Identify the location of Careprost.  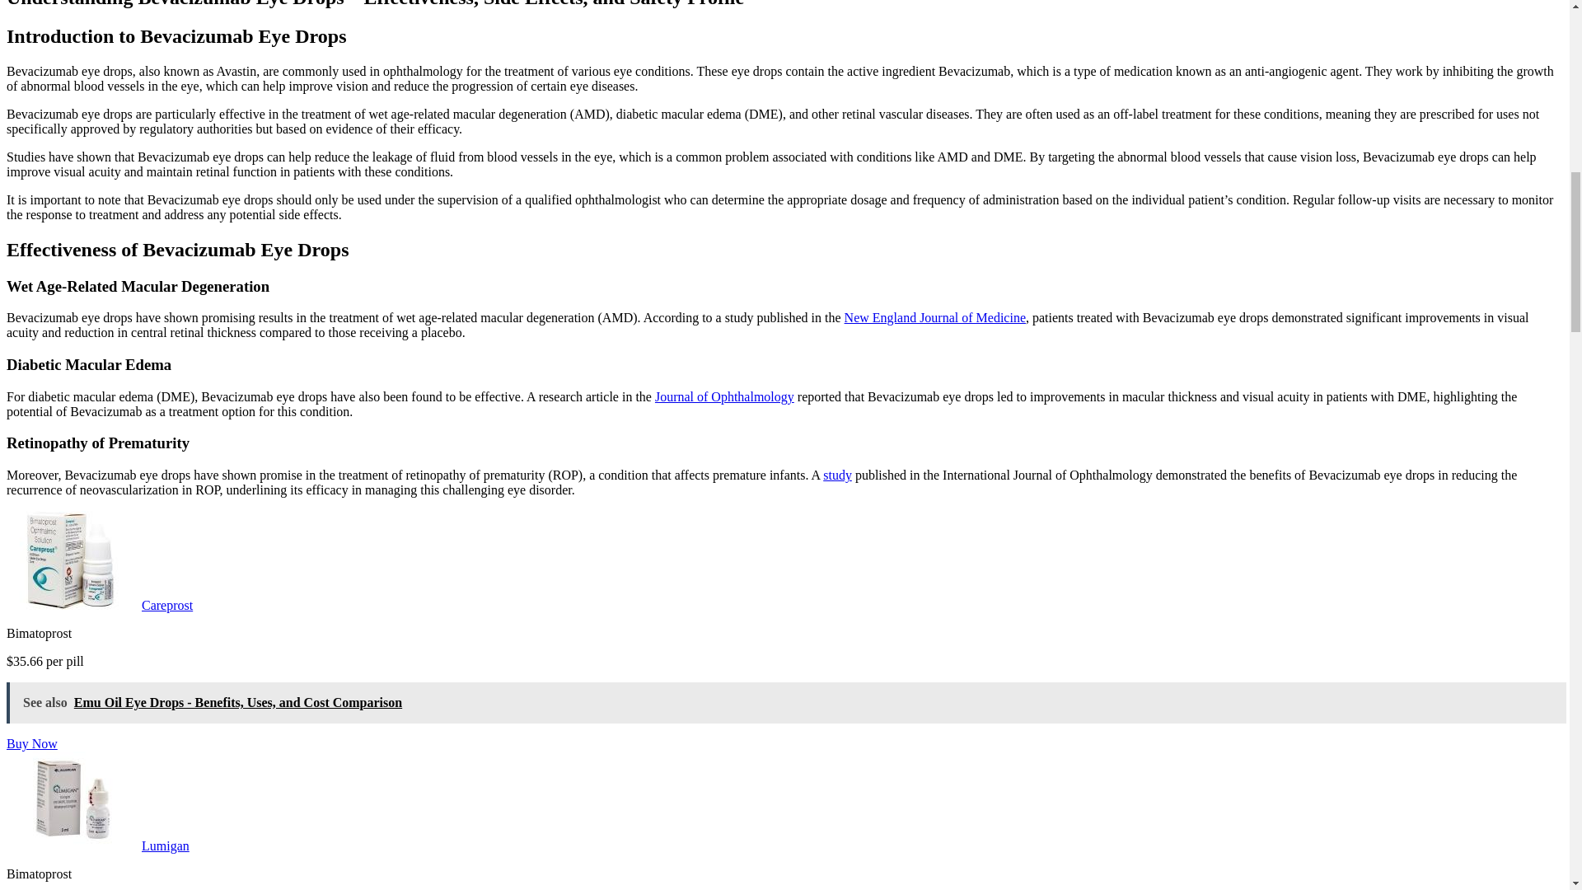
(167, 605).